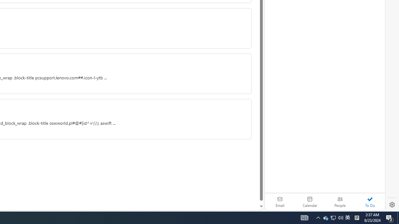 Image resolution: width=399 pixels, height=224 pixels. What do you see at coordinates (370, 202) in the screenshot?
I see `To Do` at bounding box center [370, 202].